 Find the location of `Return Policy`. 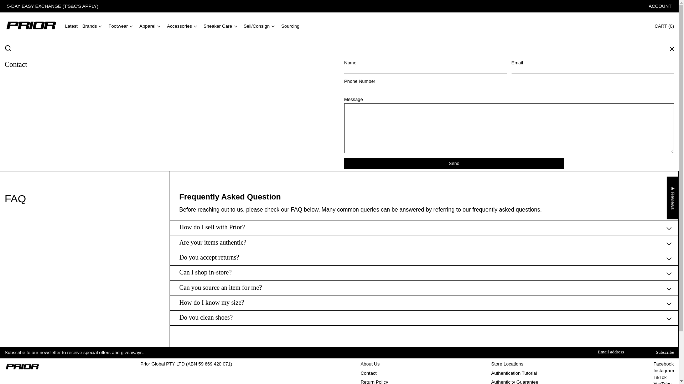

Return Policy is located at coordinates (53, 6).